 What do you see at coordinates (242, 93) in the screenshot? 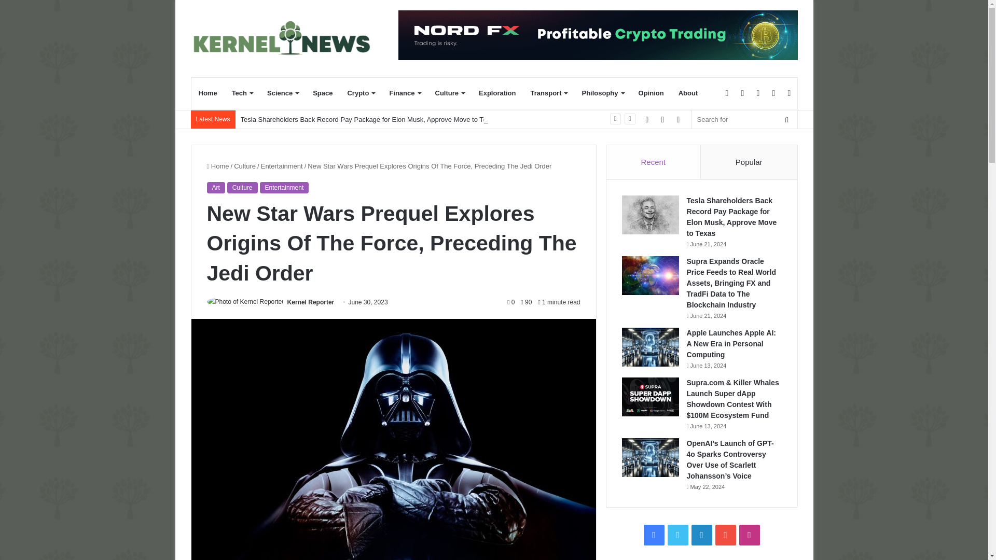
I see `Tech` at bounding box center [242, 93].